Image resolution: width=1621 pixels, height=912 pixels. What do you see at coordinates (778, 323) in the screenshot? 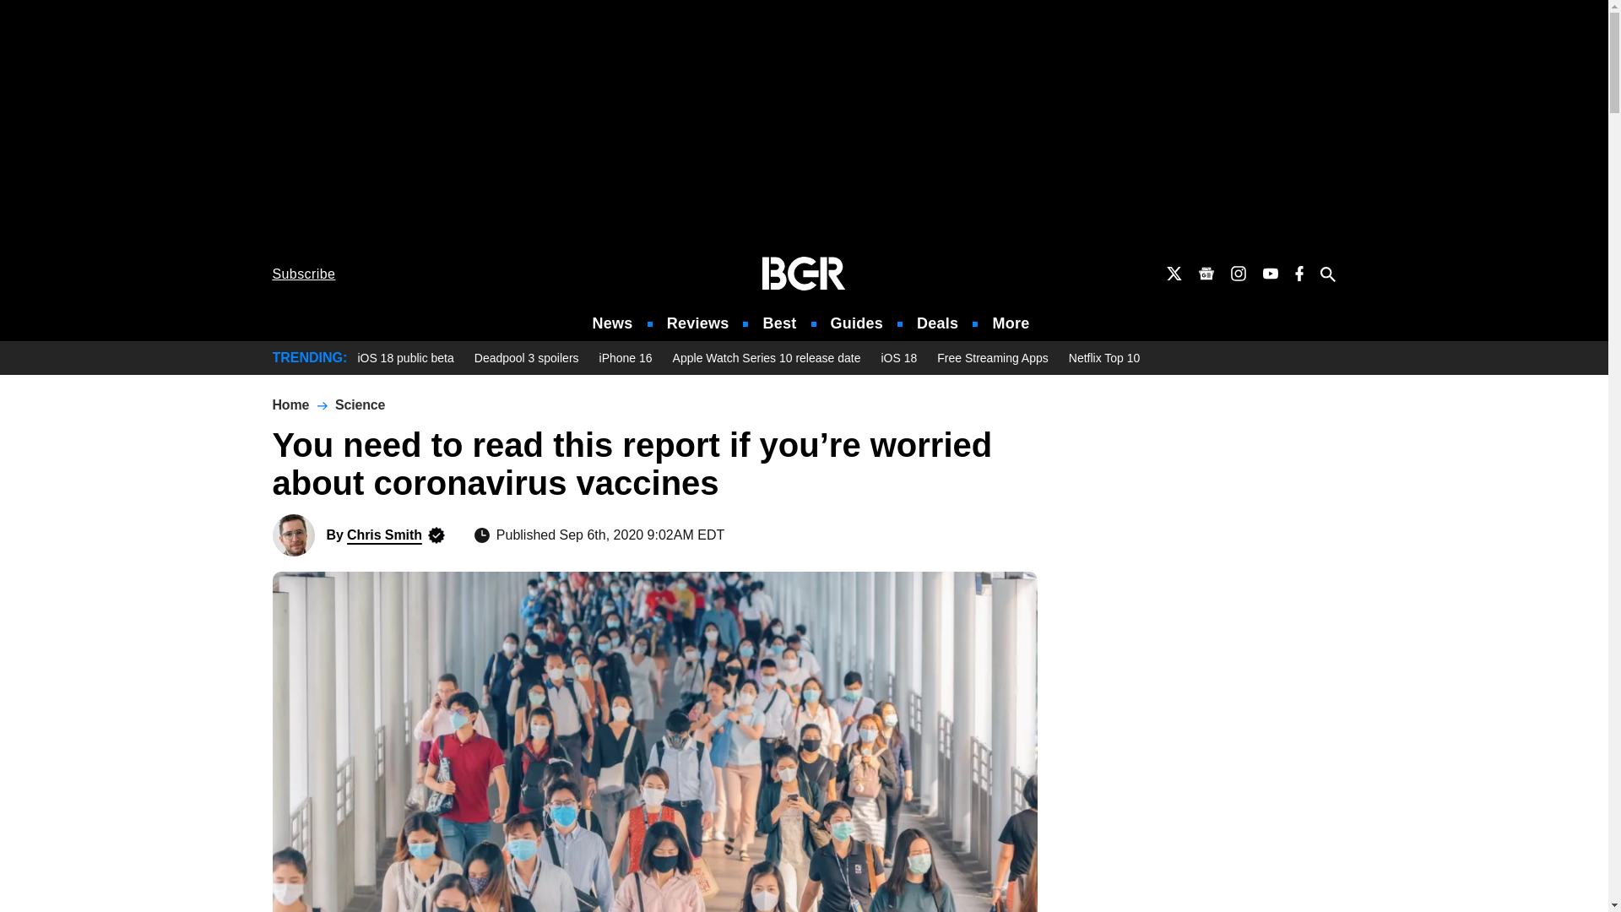
I see `Best` at bounding box center [778, 323].